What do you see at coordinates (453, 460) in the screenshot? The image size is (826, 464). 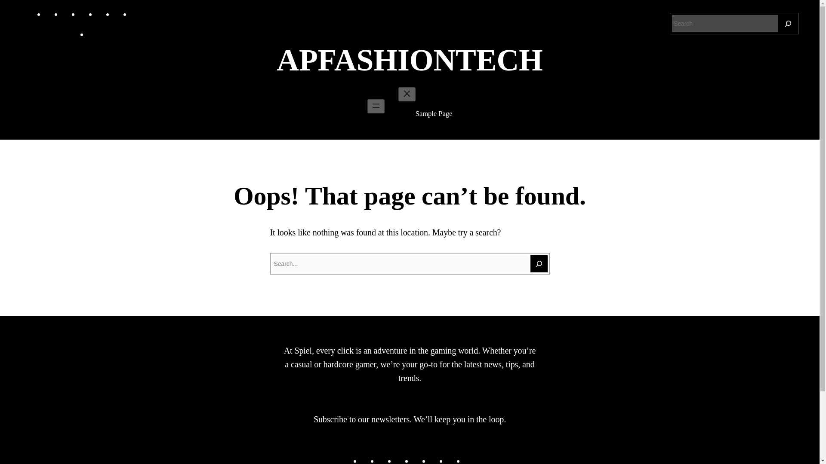 I see `X` at bounding box center [453, 460].